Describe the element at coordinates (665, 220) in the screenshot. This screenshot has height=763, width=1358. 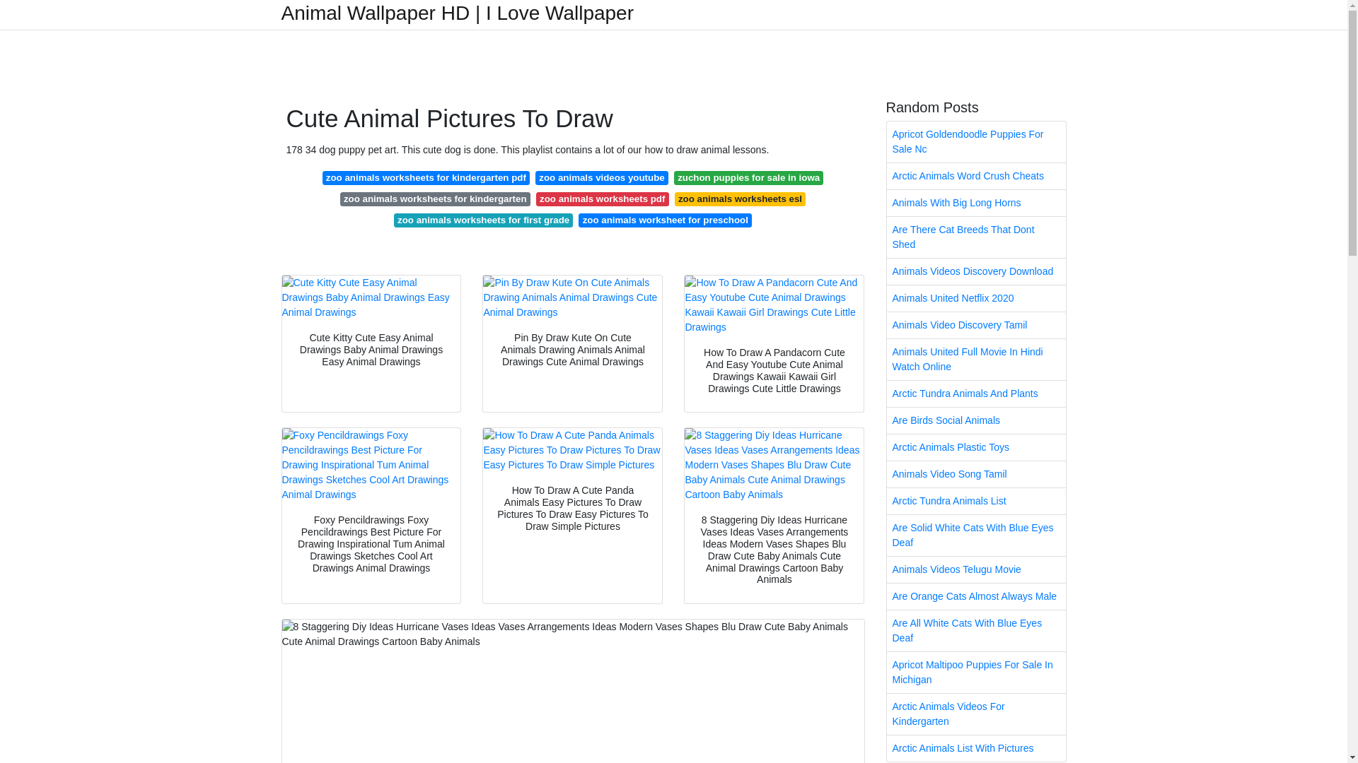
I see `zoo animals worksheet for preschool` at that location.